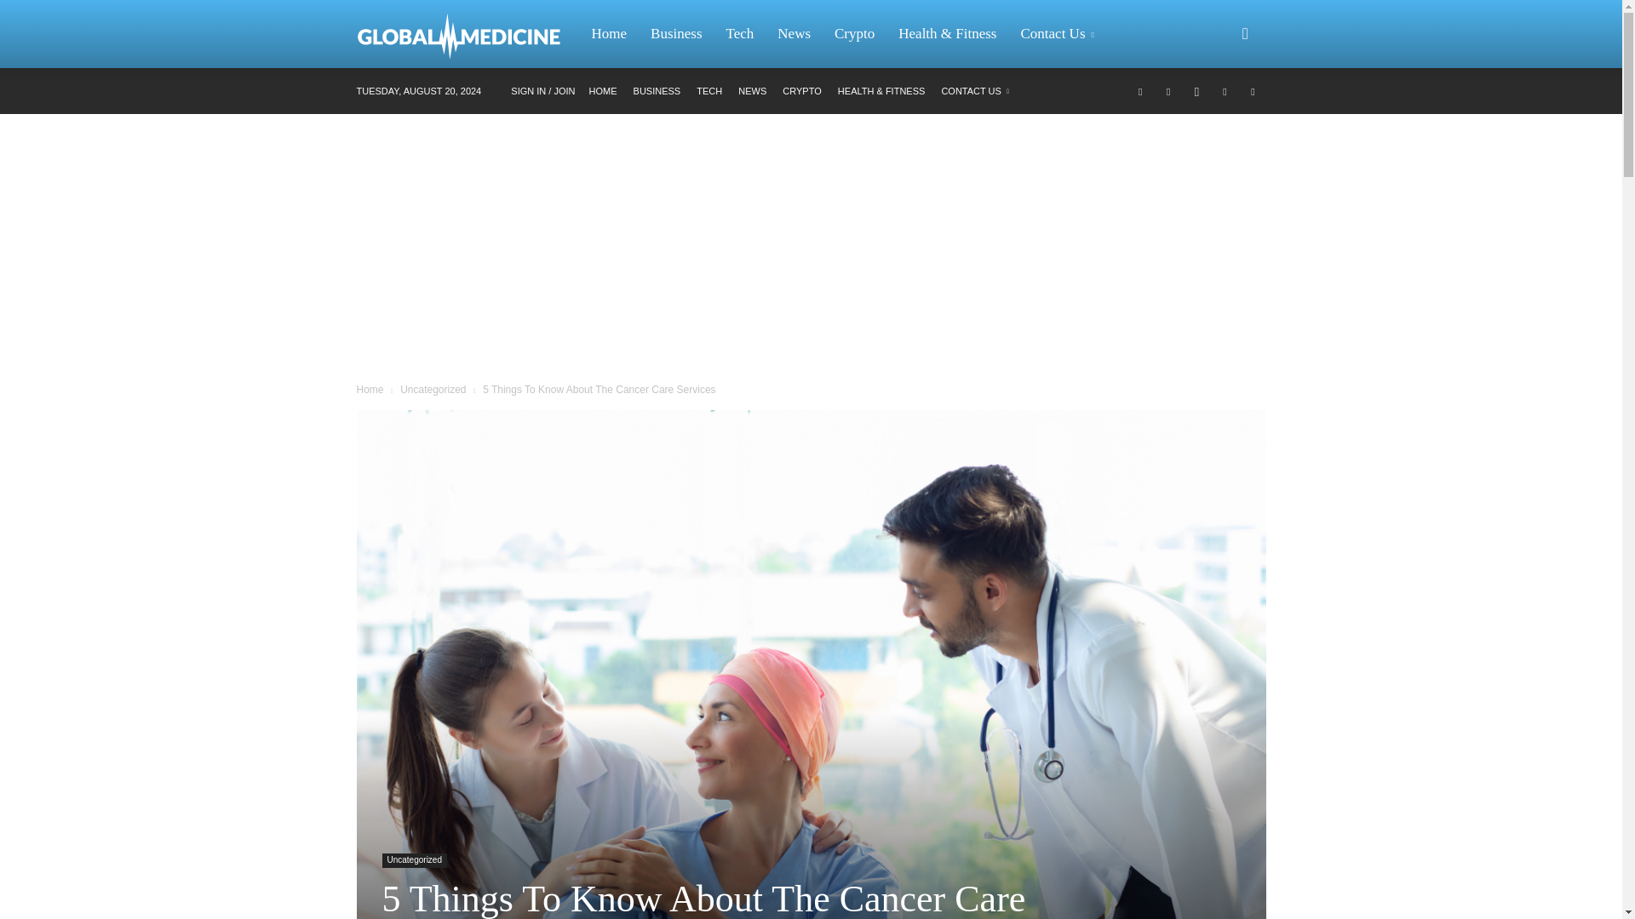  I want to click on DailyTimeZone, so click(467, 34).